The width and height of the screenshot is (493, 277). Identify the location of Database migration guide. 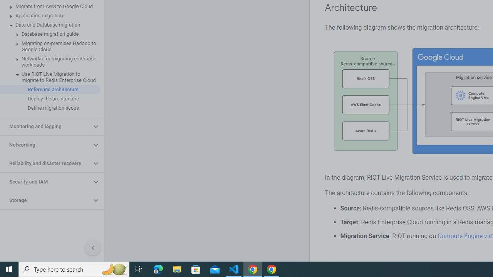
(50, 34).